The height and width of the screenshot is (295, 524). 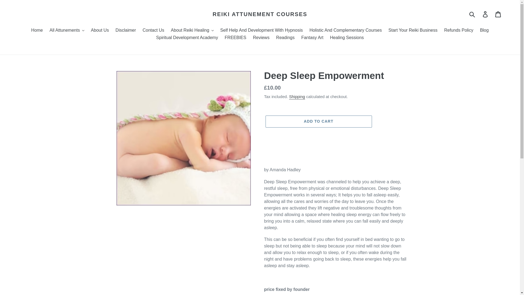 What do you see at coordinates (260, 14) in the screenshot?
I see `REIKI ATTUNEMENT COURSES` at bounding box center [260, 14].